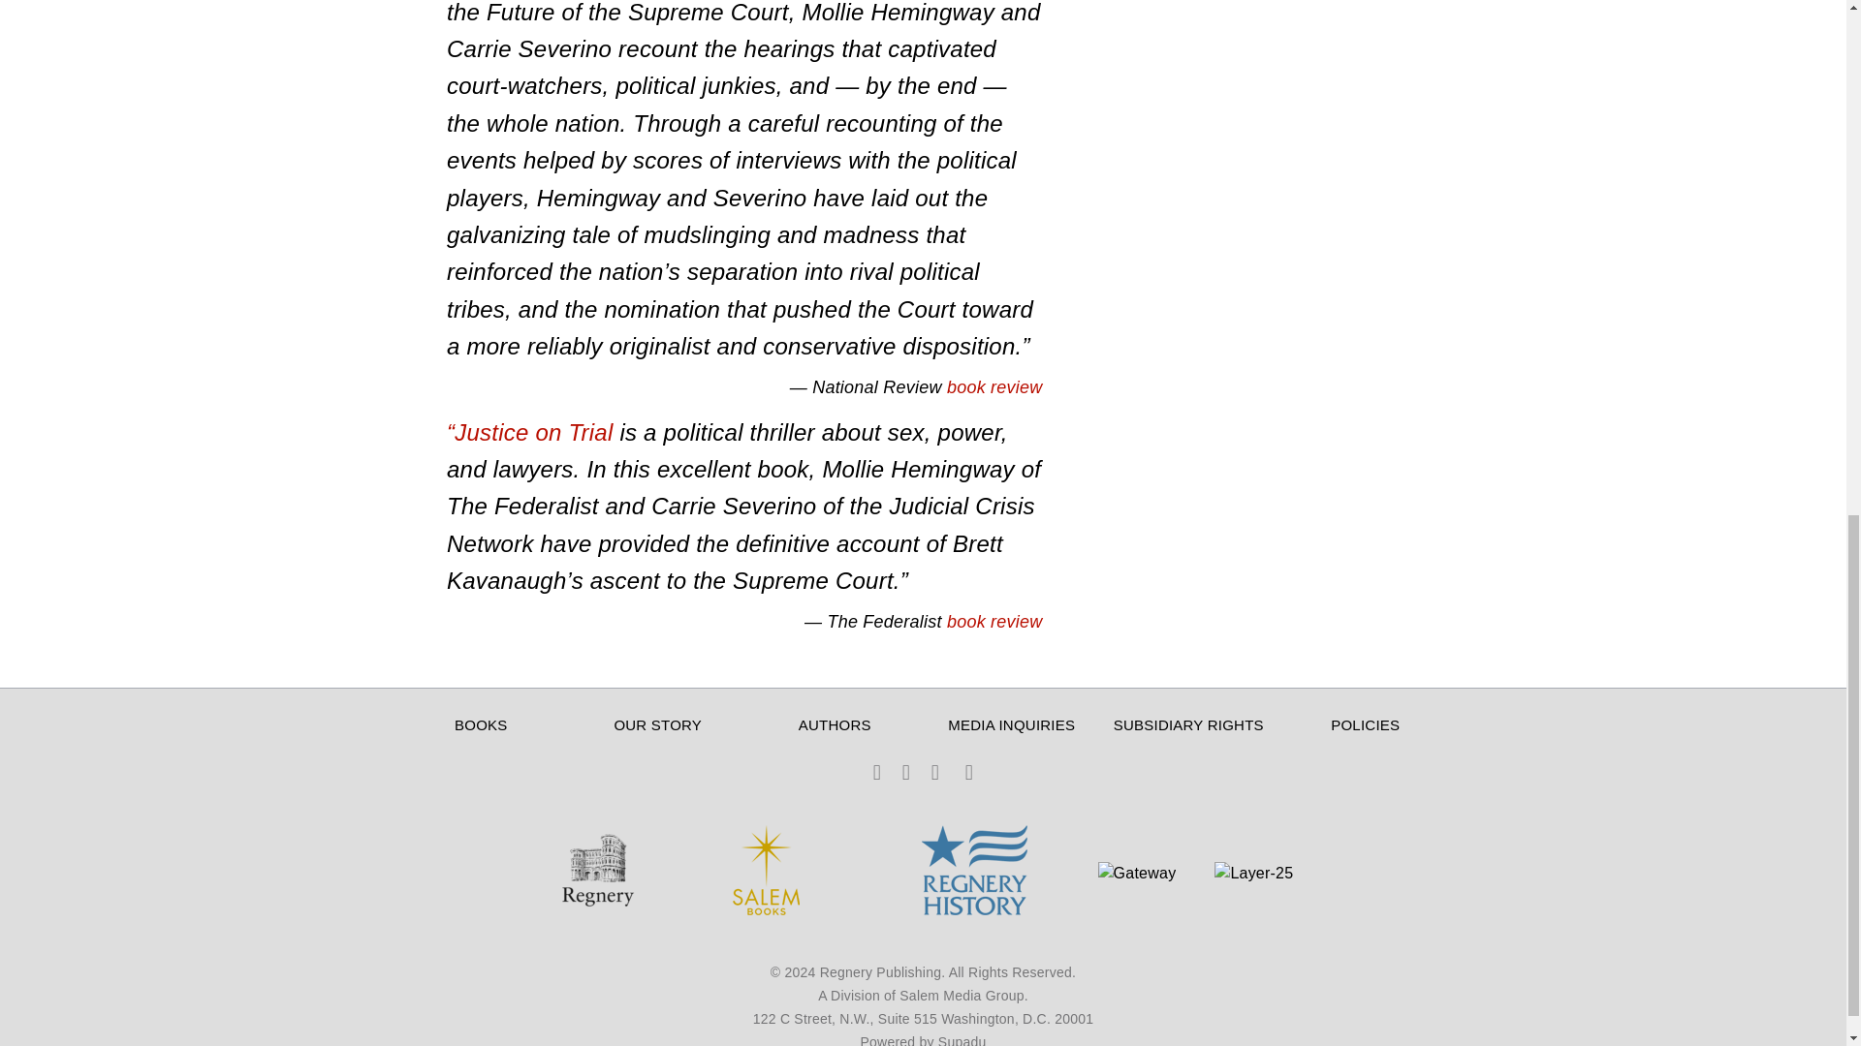 This screenshot has width=1861, height=1046. What do you see at coordinates (994, 387) in the screenshot?
I see `book review` at bounding box center [994, 387].